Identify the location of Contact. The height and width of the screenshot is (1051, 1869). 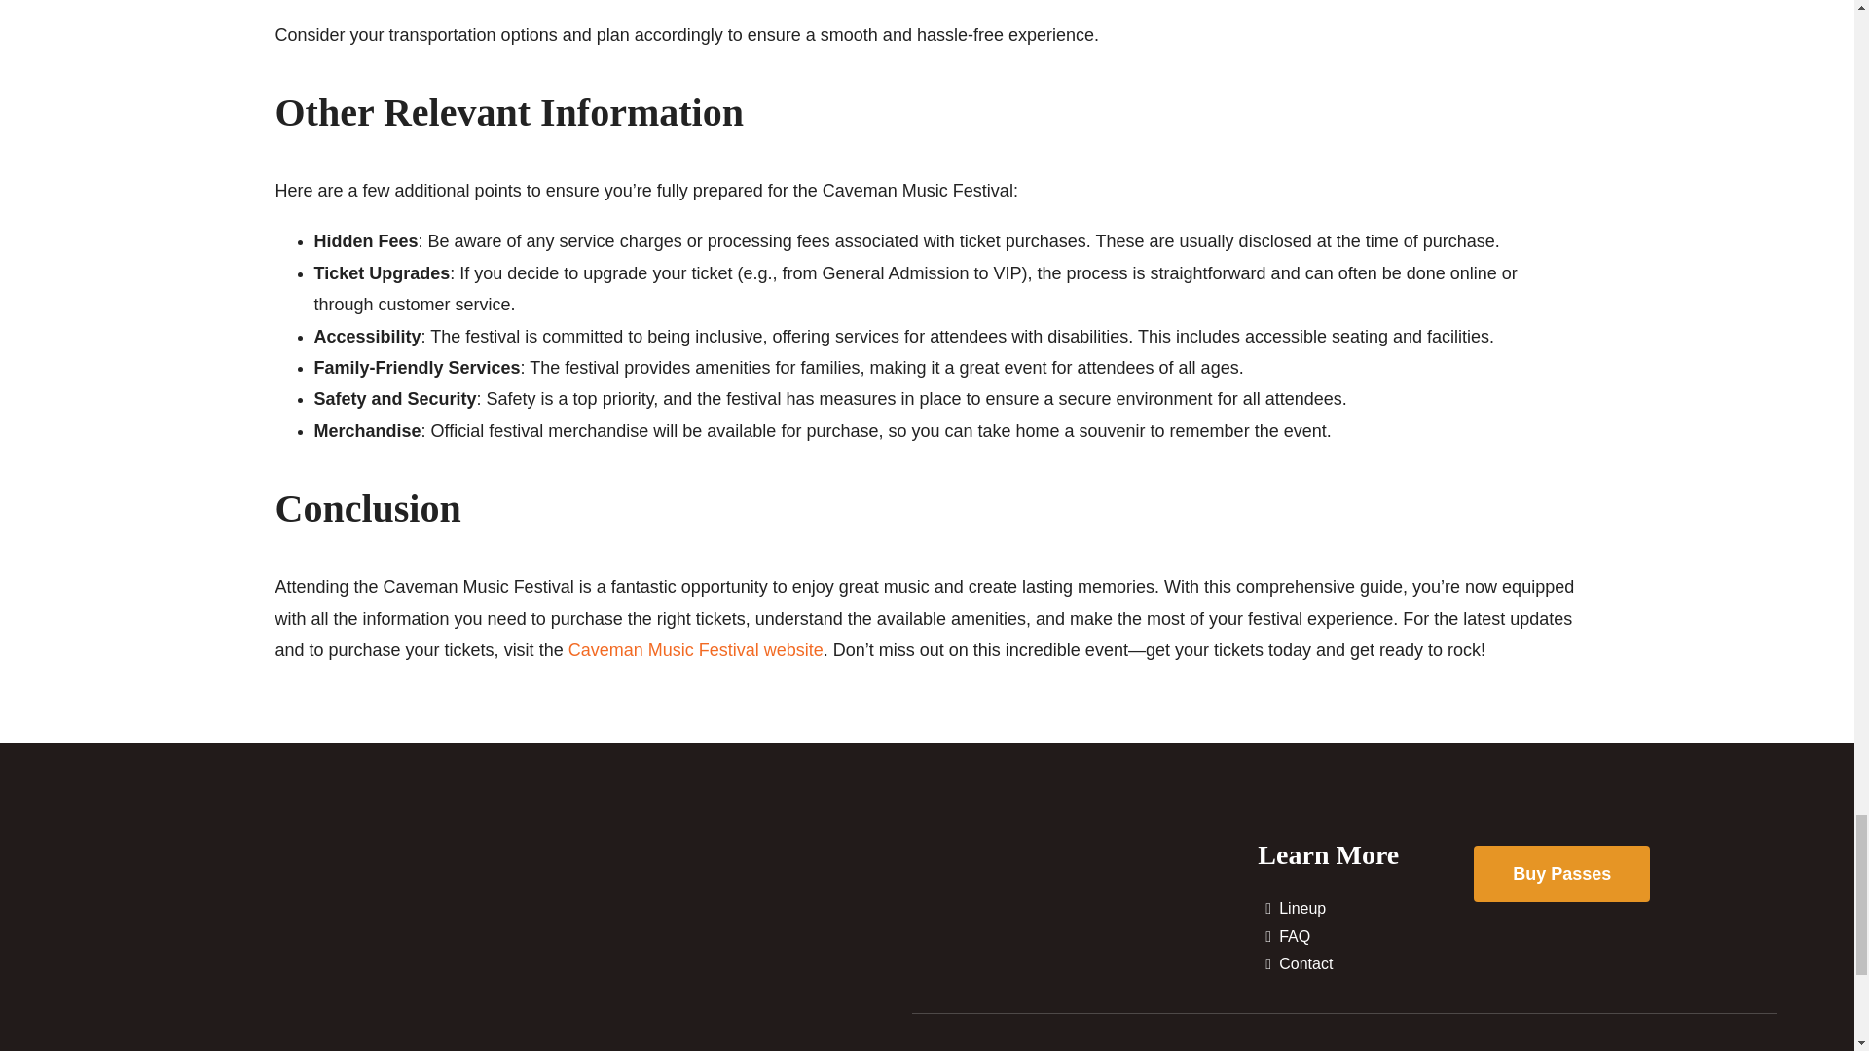
(1366, 964).